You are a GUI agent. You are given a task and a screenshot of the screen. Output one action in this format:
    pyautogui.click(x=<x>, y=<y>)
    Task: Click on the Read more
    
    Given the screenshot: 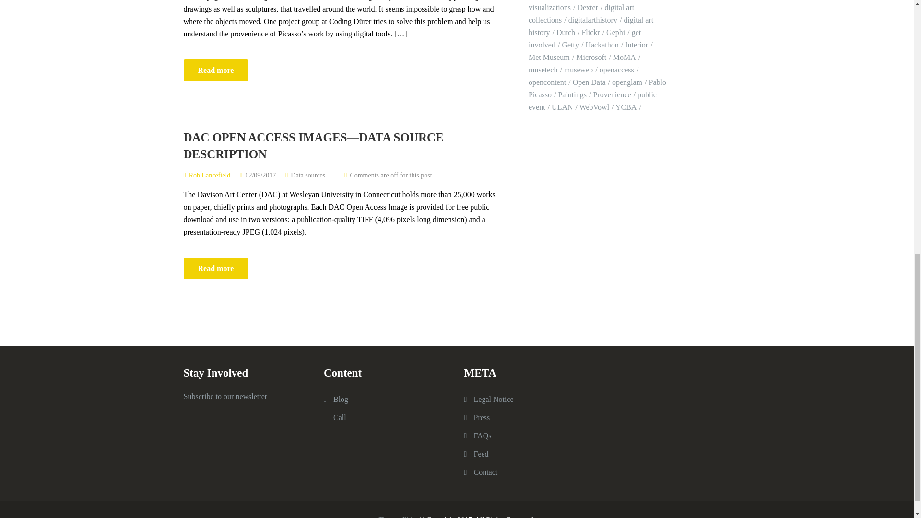 What is the action you would take?
    pyautogui.click(x=215, y=70)
    